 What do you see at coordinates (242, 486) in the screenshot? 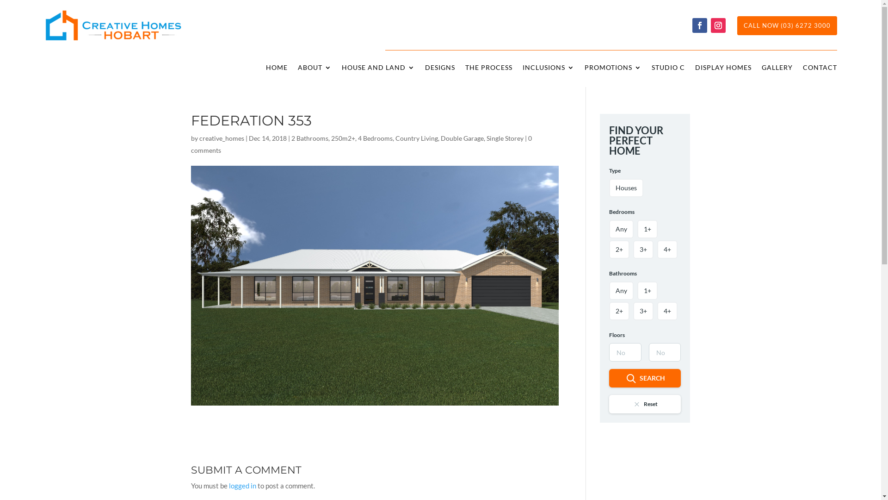
I see `logged in` at bounding box center [242, 486].